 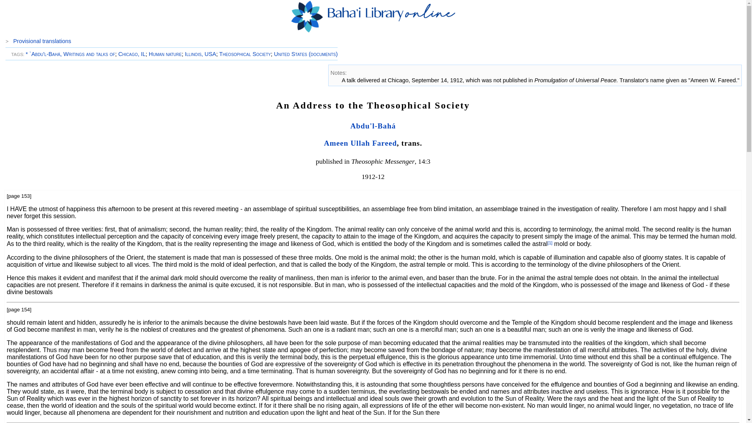 I want to click on Chicago, IL, so click(x=132, y=54).